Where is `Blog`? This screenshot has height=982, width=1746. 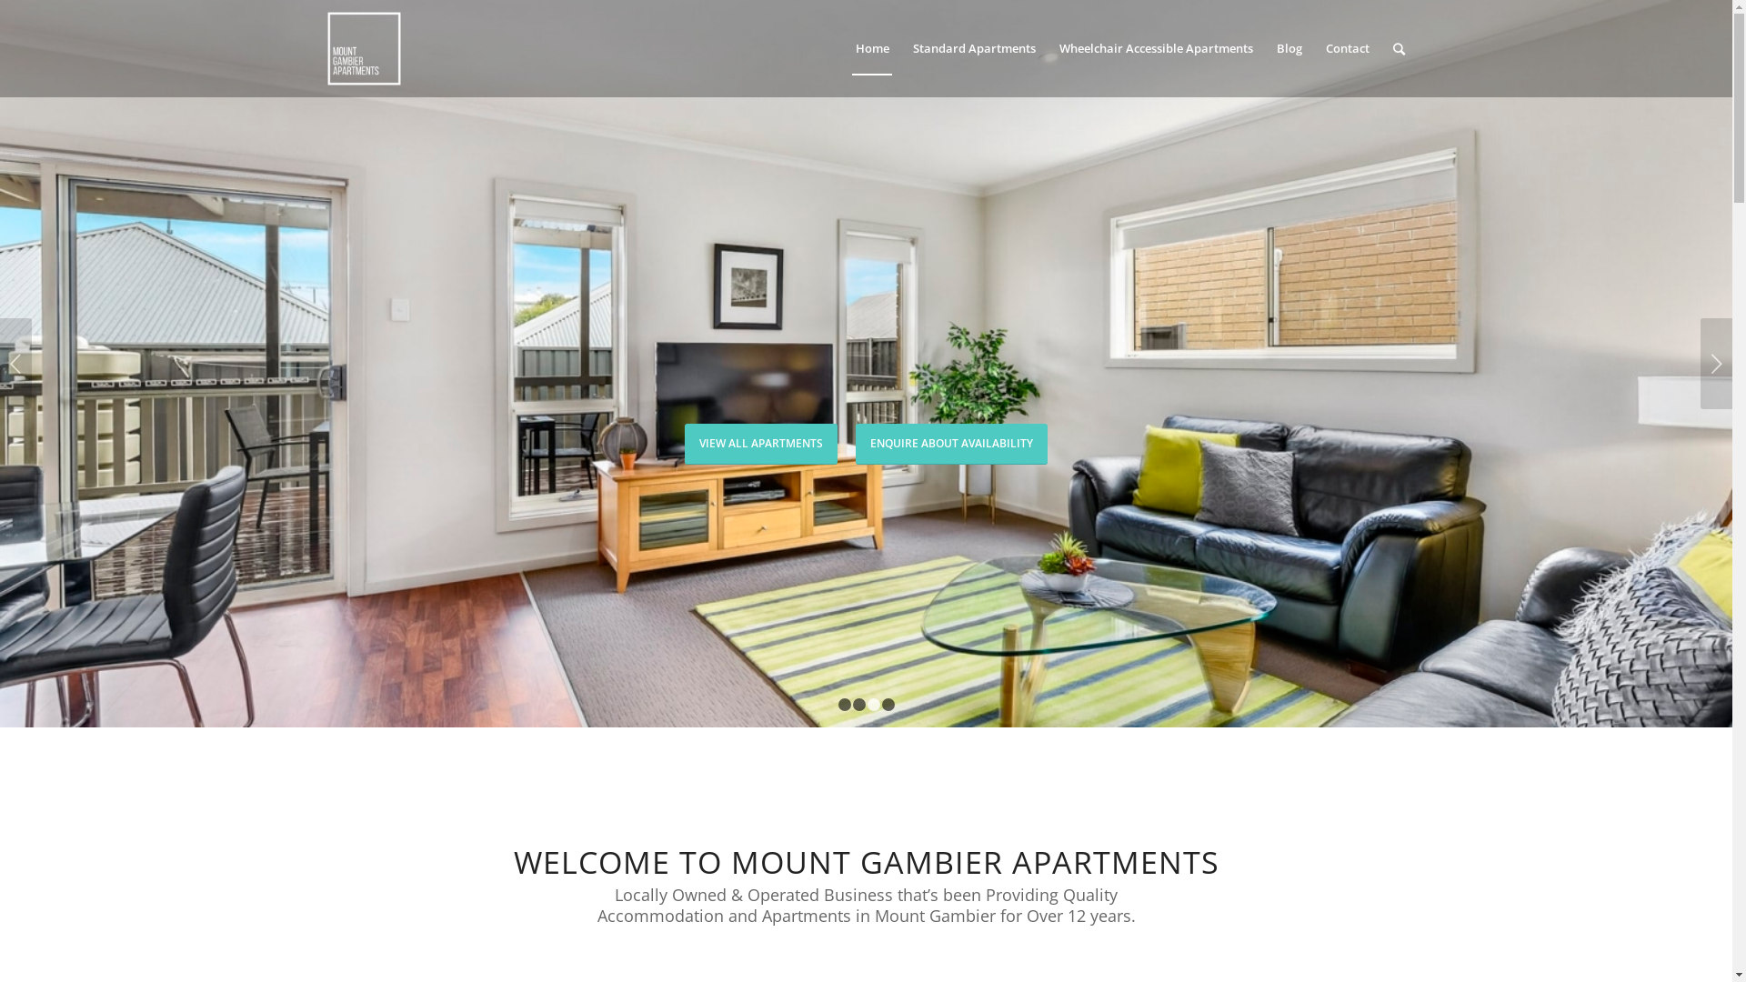 Blog is located at coordinates (1289, 49).